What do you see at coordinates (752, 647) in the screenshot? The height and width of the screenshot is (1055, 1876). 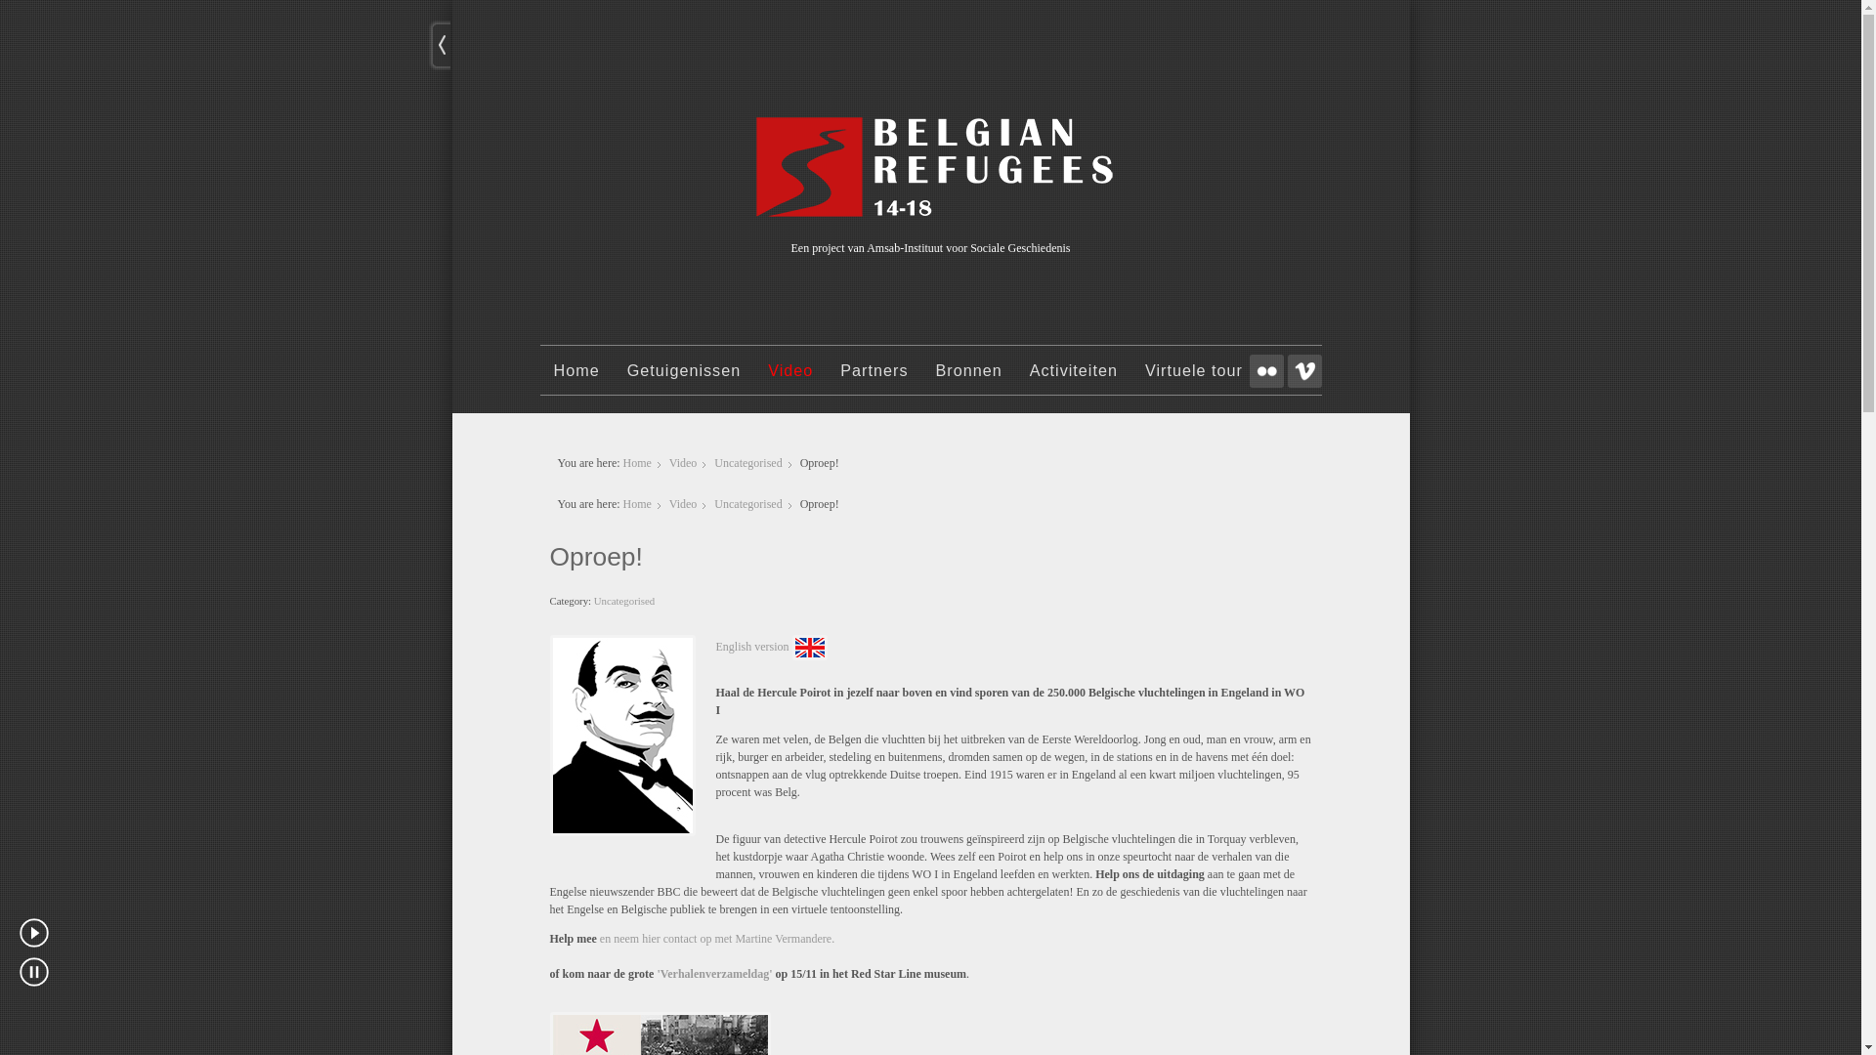 I see `English version` at bounding box center [752, 647].